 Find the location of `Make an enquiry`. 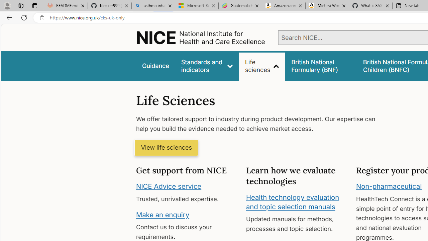

Make an enquiry is located at coordinates (163, 214).